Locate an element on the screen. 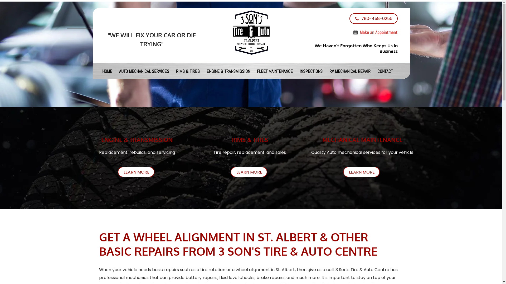 The image size is (506, 284). LEARN MORE is located at coordinates (249, 172).